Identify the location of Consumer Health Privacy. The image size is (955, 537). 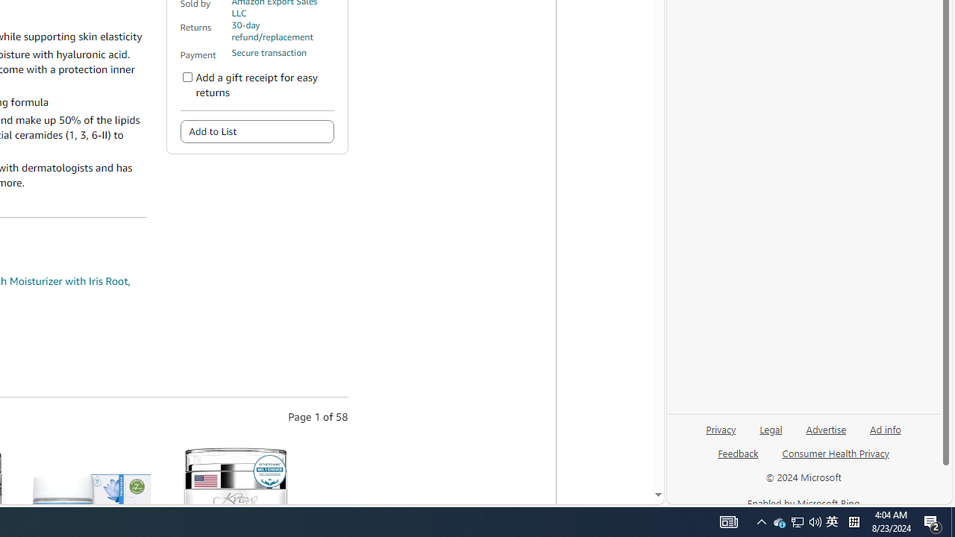
(836, 453).